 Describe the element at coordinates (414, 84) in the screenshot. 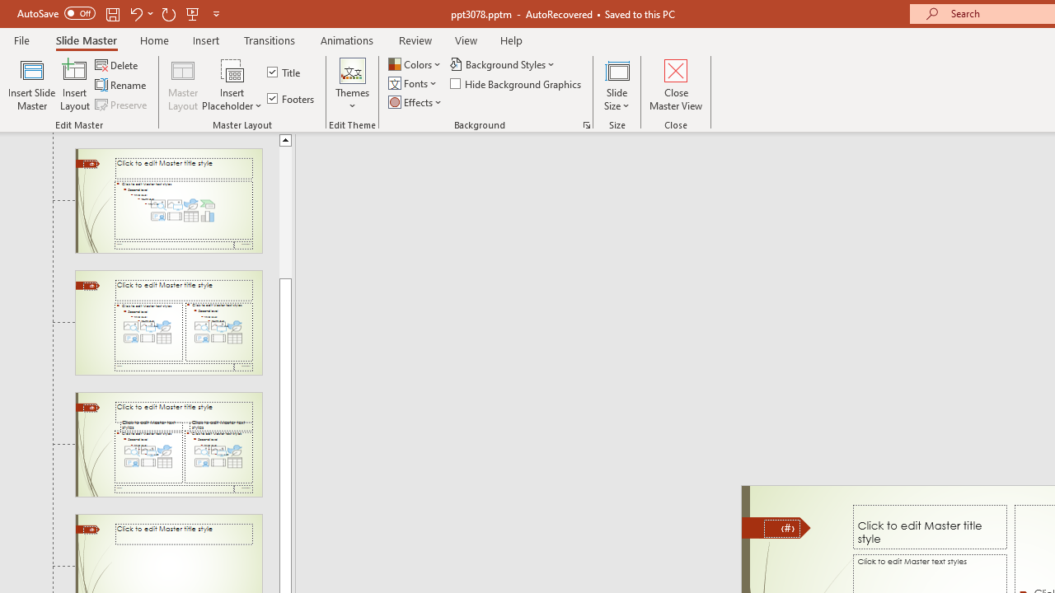

I see `Fonts` at that location.